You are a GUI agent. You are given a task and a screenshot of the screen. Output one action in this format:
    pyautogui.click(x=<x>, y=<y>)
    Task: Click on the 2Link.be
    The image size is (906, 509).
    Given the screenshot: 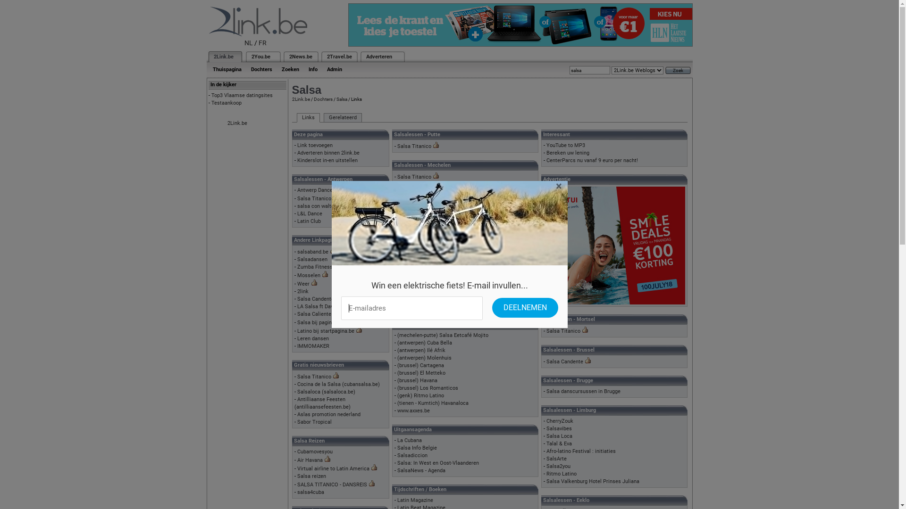 What is the action you would take?
    pyautogui.click(x=237, y=123)
    